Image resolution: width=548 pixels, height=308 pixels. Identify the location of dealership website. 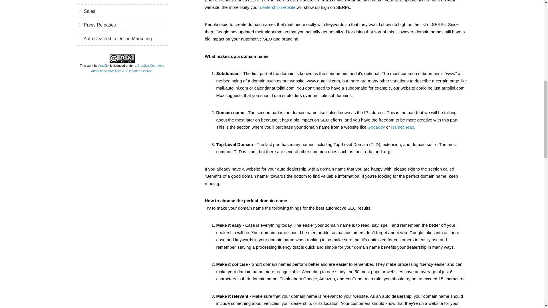
(277, 7).